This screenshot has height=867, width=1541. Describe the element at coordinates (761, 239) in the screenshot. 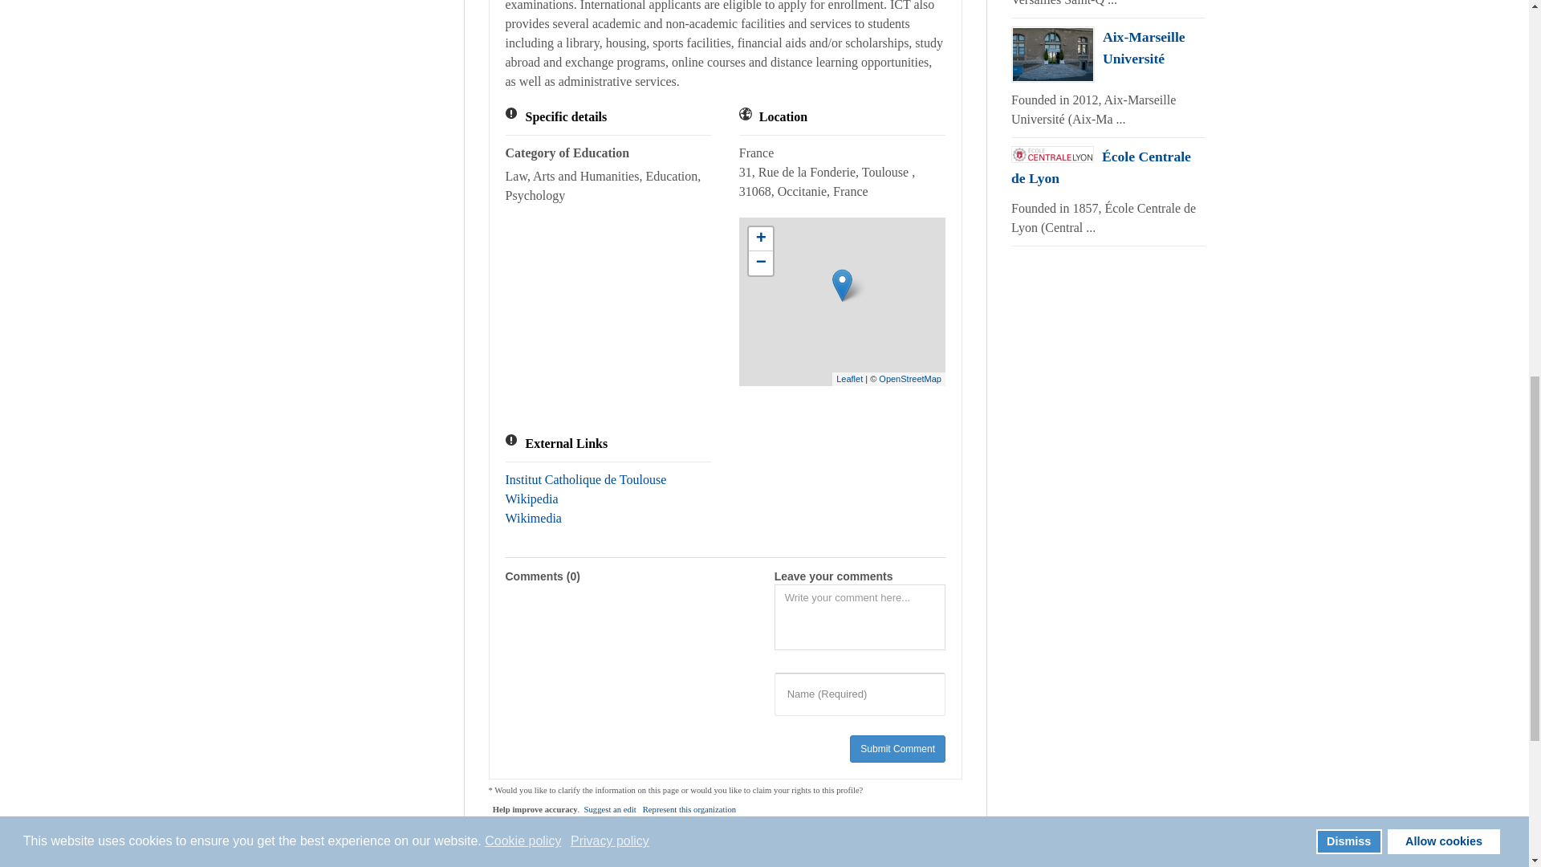

I see `Zoom in` at that location.